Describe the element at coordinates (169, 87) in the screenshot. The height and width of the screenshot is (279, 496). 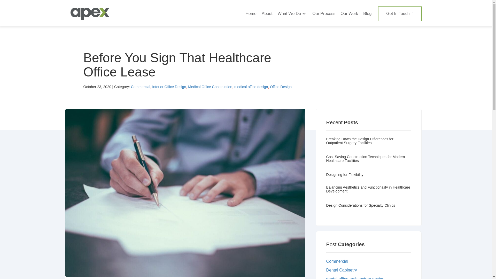
I see `Interior Office Design` at that location.